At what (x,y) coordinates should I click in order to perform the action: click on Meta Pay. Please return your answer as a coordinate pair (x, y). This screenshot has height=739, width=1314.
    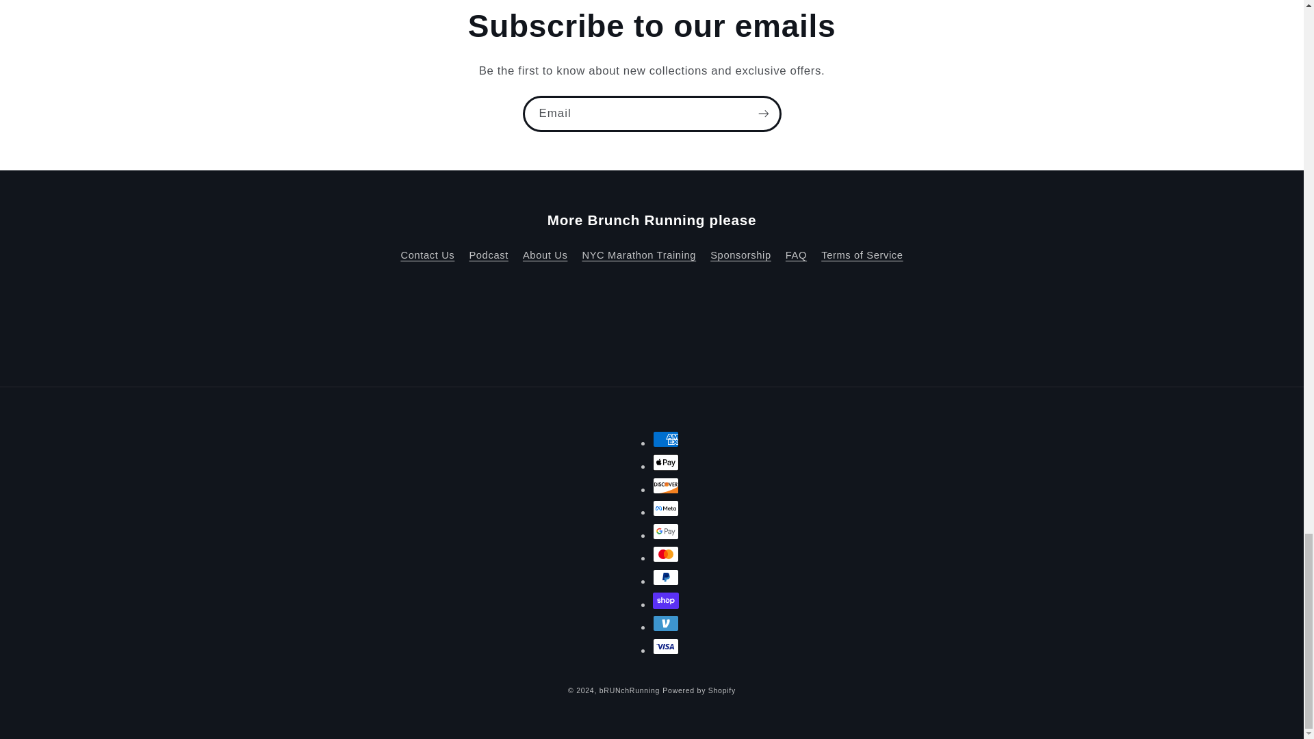
    Looking at the image, I should click on (666, 508).